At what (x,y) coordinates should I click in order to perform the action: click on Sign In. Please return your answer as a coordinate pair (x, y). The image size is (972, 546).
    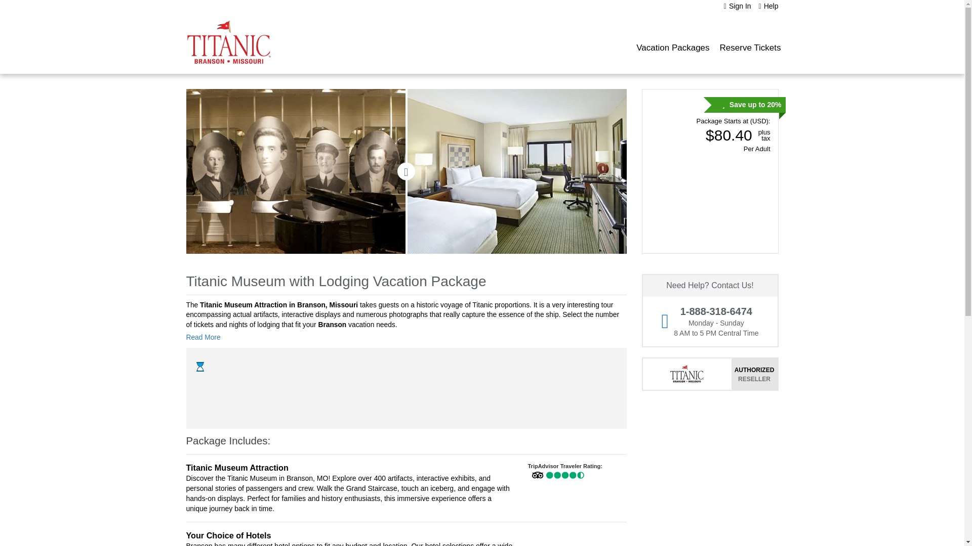
    Looking at the image, I should click on (738, 6).